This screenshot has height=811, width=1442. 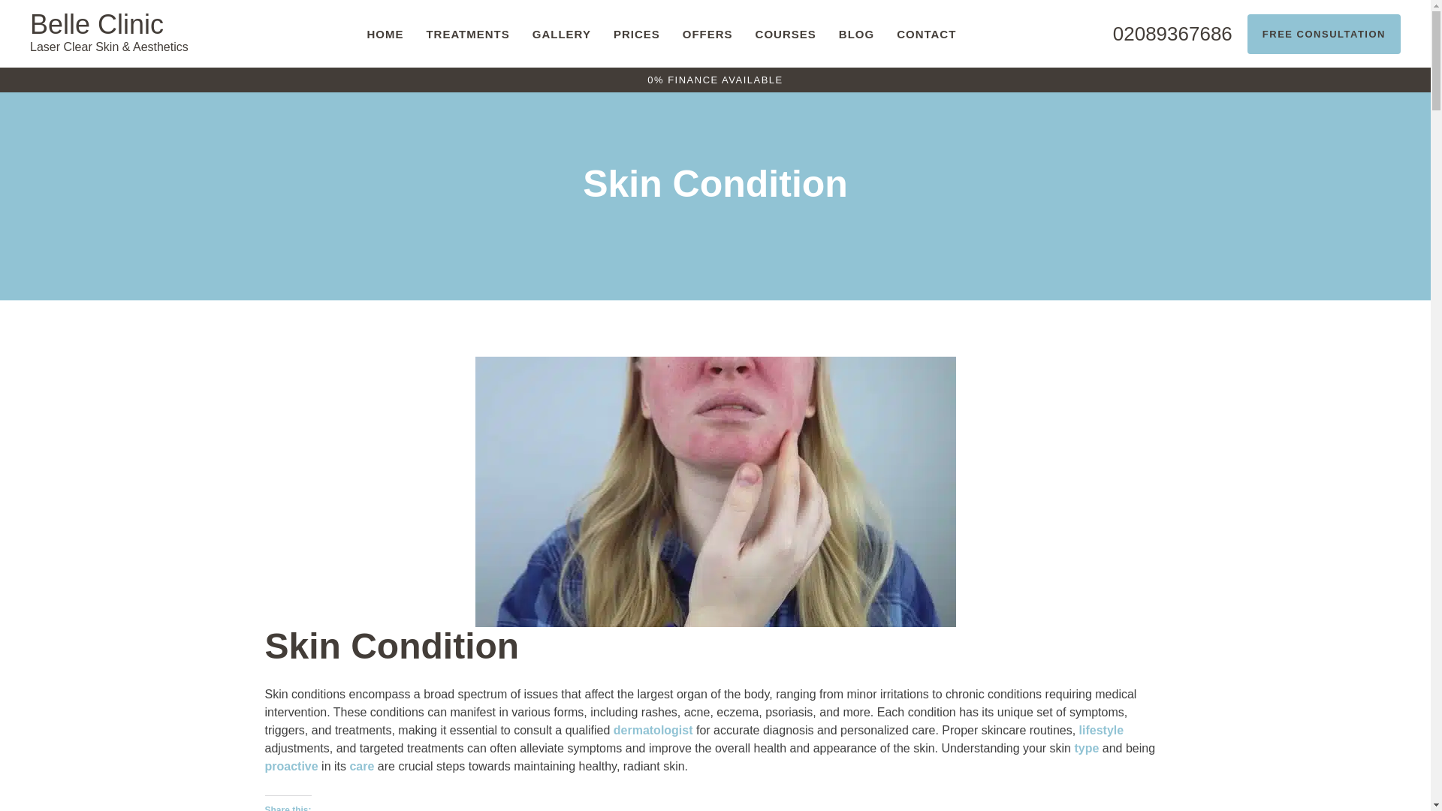 What do you see at coordinates (714, 617) in the screenshot?
I see `rosacea 6` at bounding box center [714, 617].